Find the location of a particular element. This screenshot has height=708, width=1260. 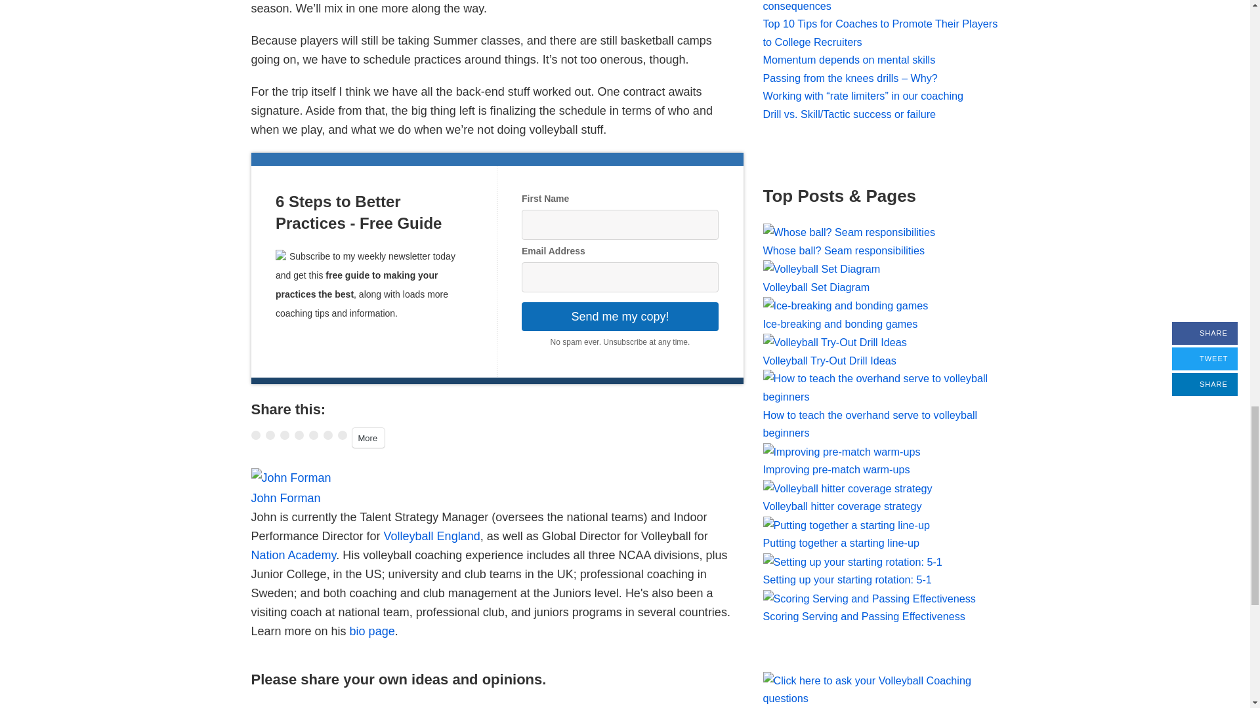

Click to share on Facebook is located at coordinates (269, 435).